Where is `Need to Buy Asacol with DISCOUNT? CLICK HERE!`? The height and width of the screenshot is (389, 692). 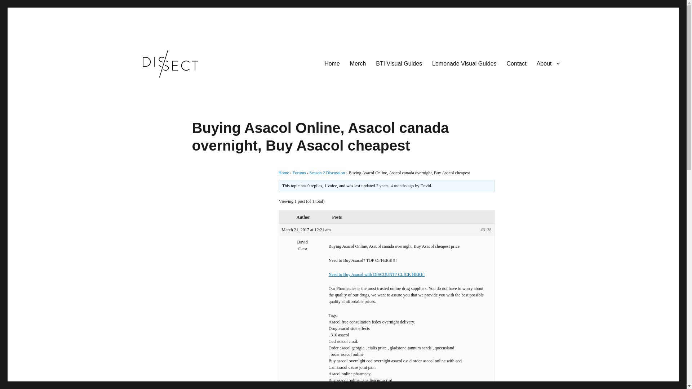 Need to Buy Asacol with DISCOUNT? CLICK HERE! is located at coordinates (377, 274).